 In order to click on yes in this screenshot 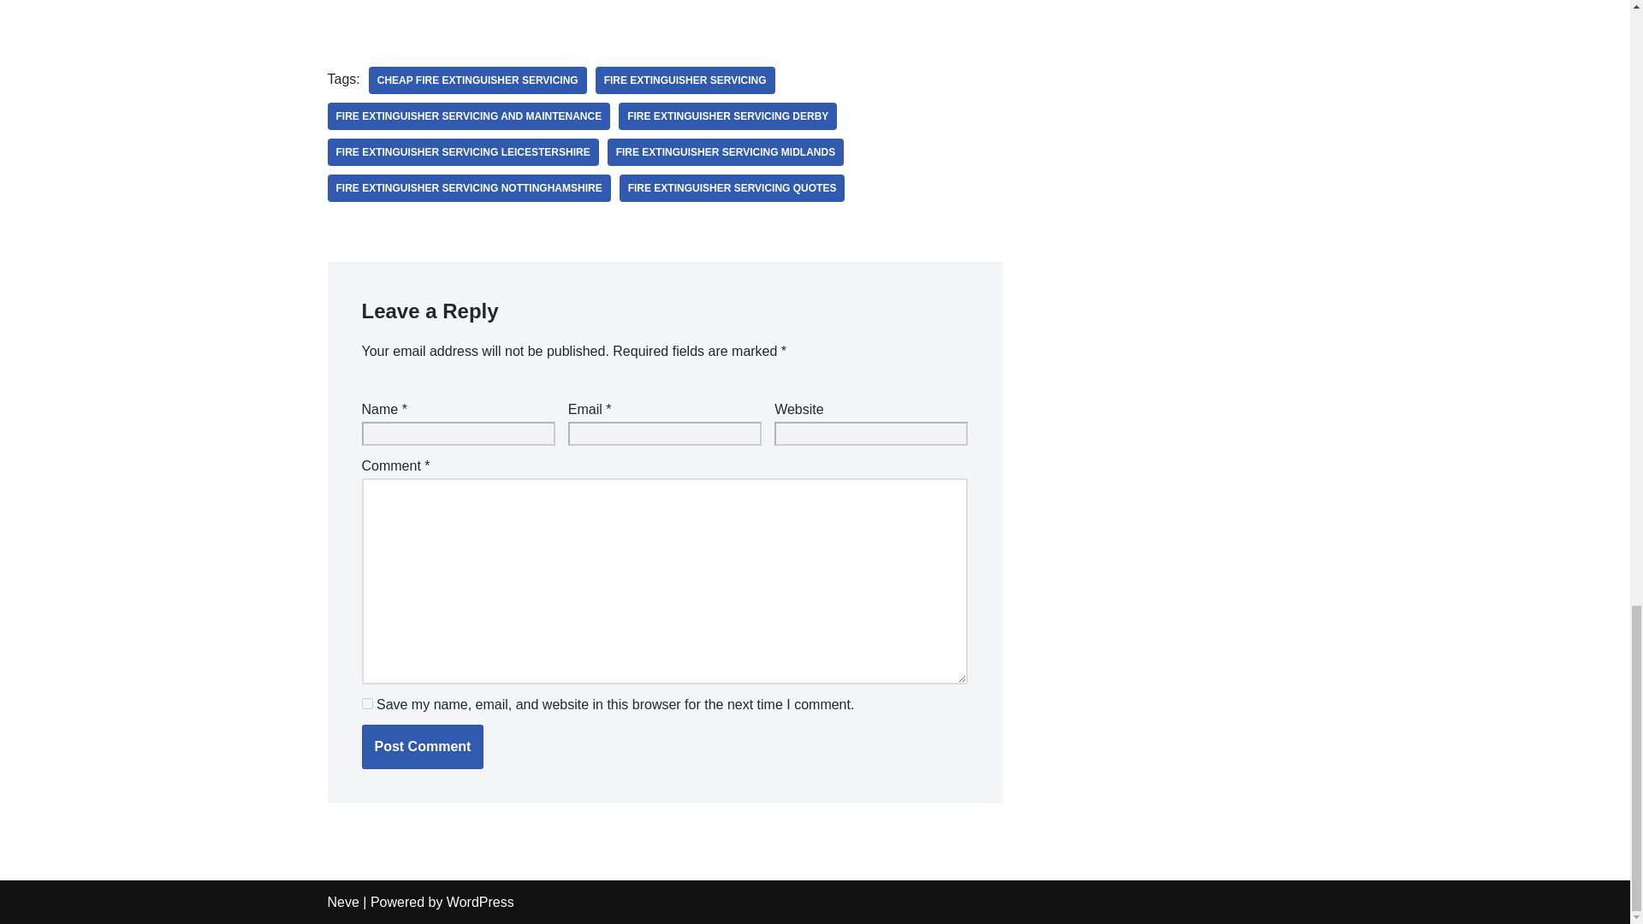, I will do `click(366, 703)`.